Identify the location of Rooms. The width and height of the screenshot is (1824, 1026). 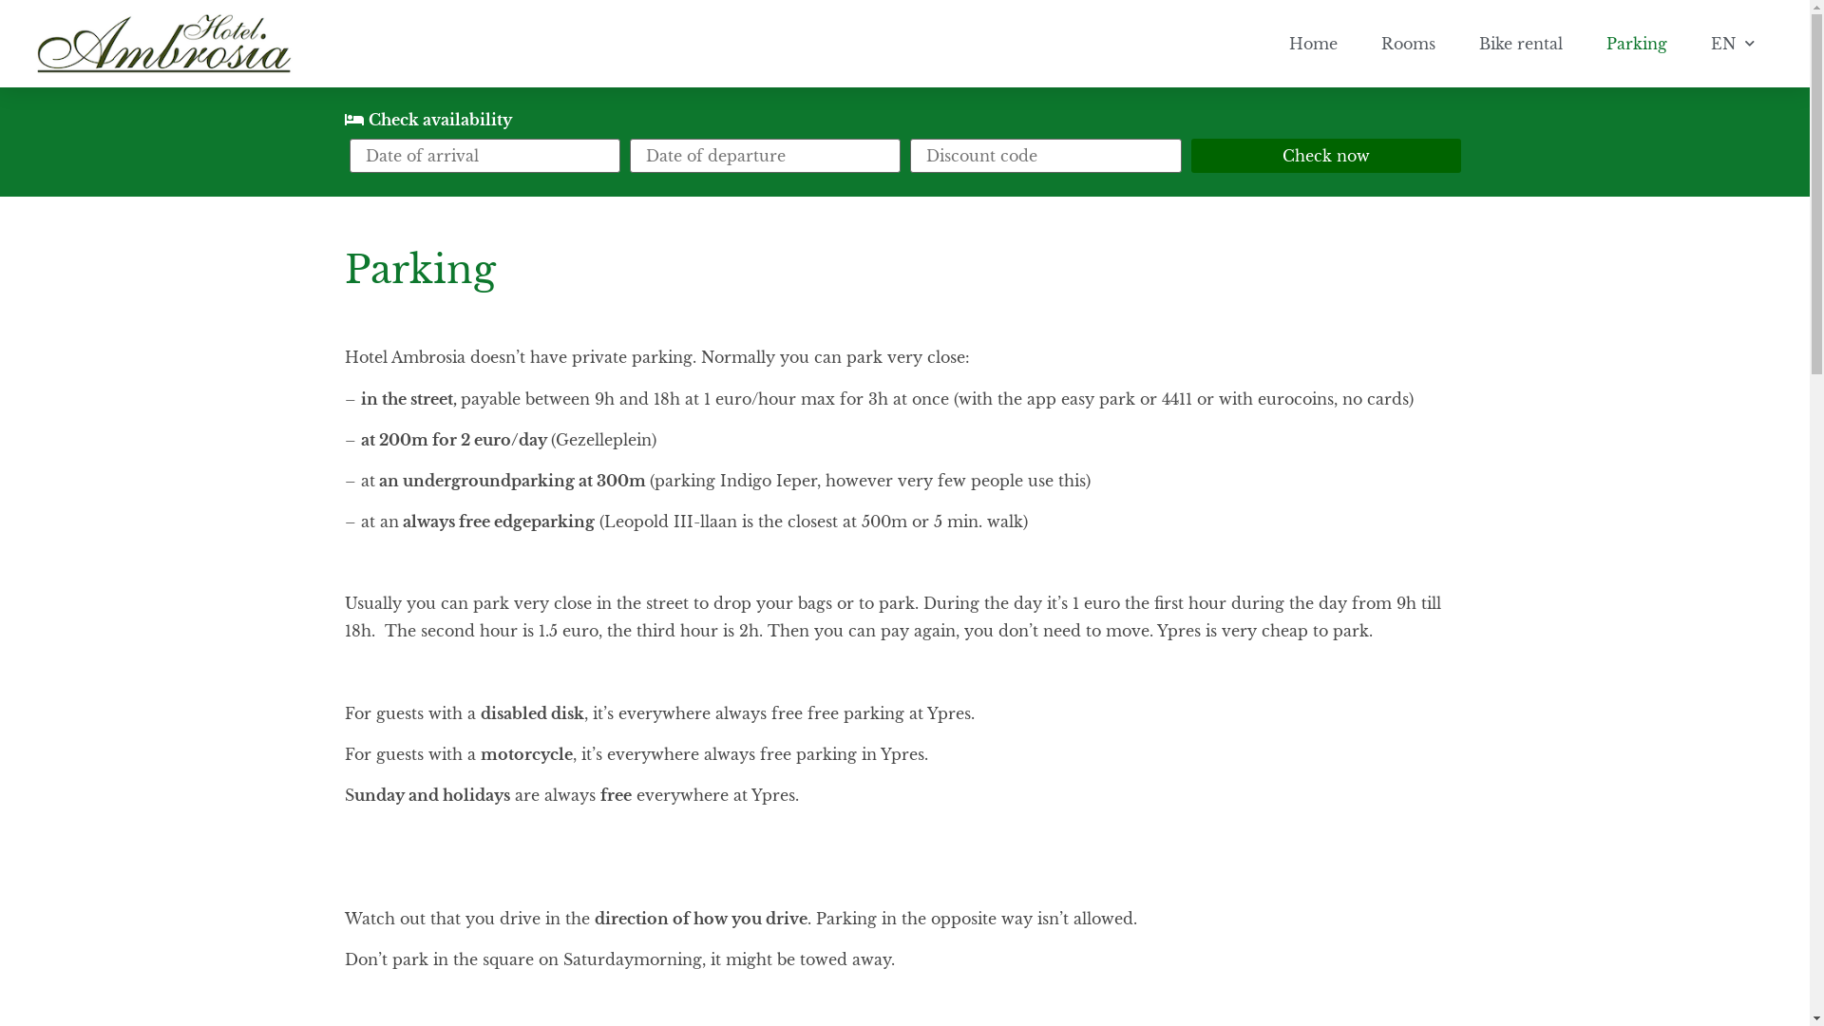
(1408, 44).